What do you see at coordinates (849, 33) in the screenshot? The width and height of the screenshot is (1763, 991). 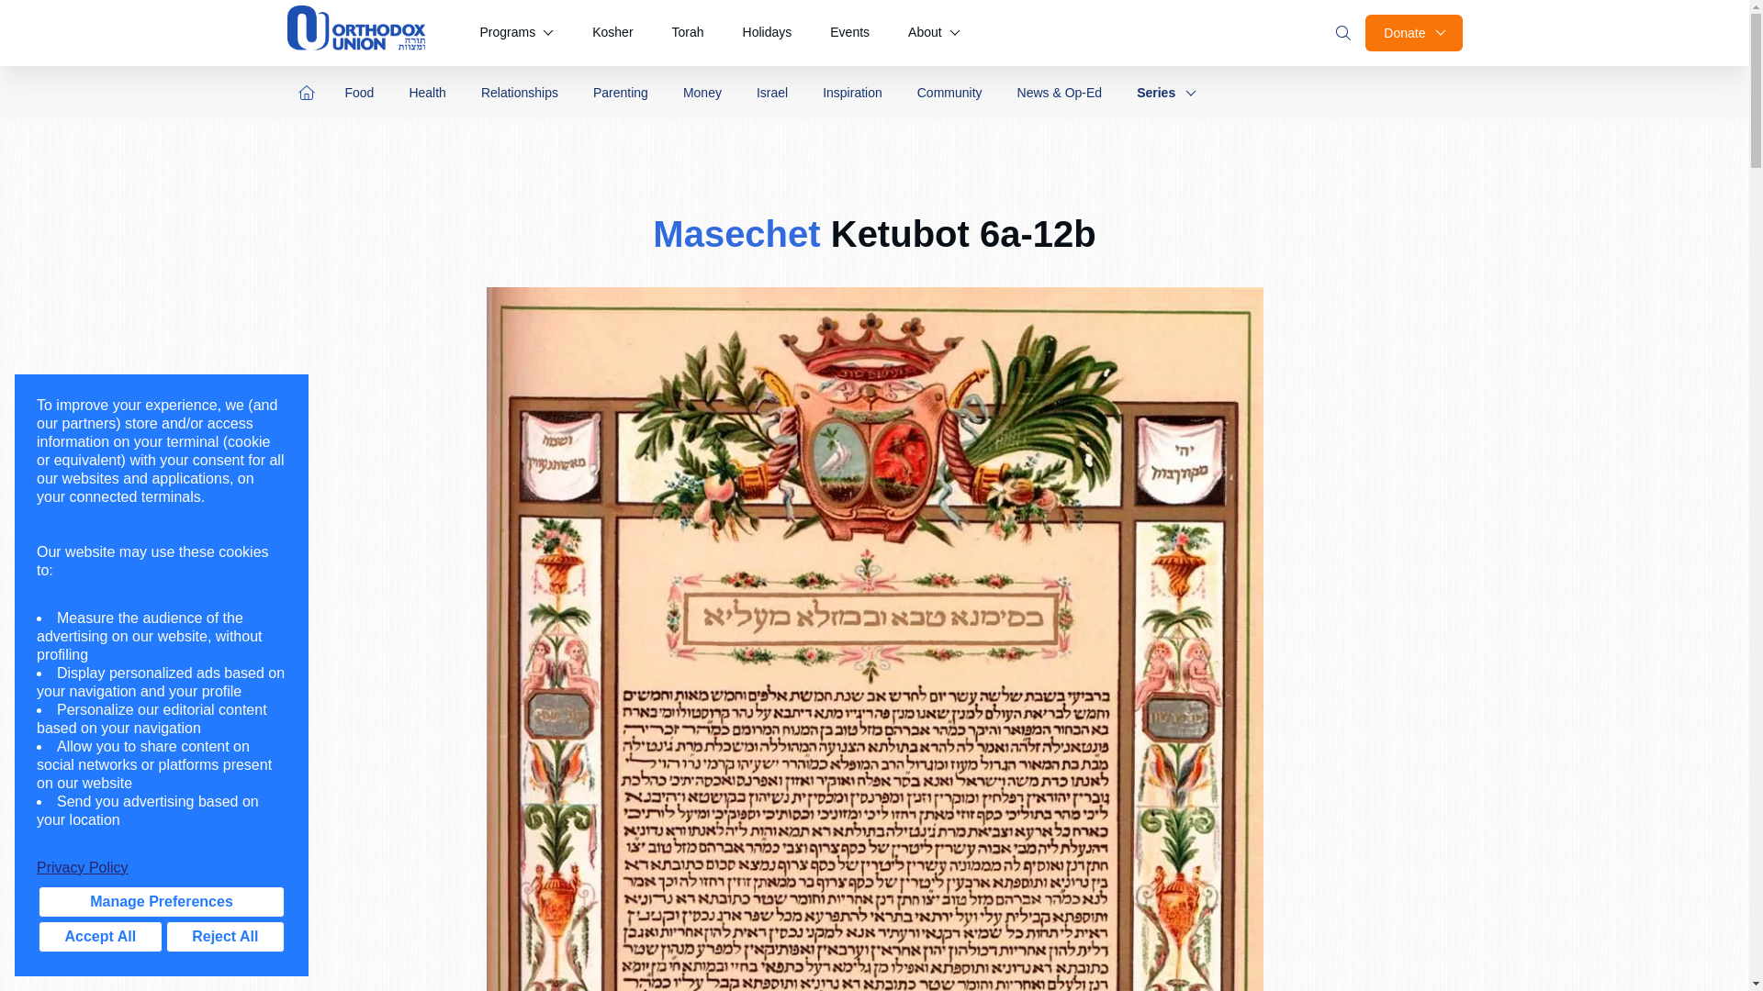 I see `Events` at bounding box center [849, 33].